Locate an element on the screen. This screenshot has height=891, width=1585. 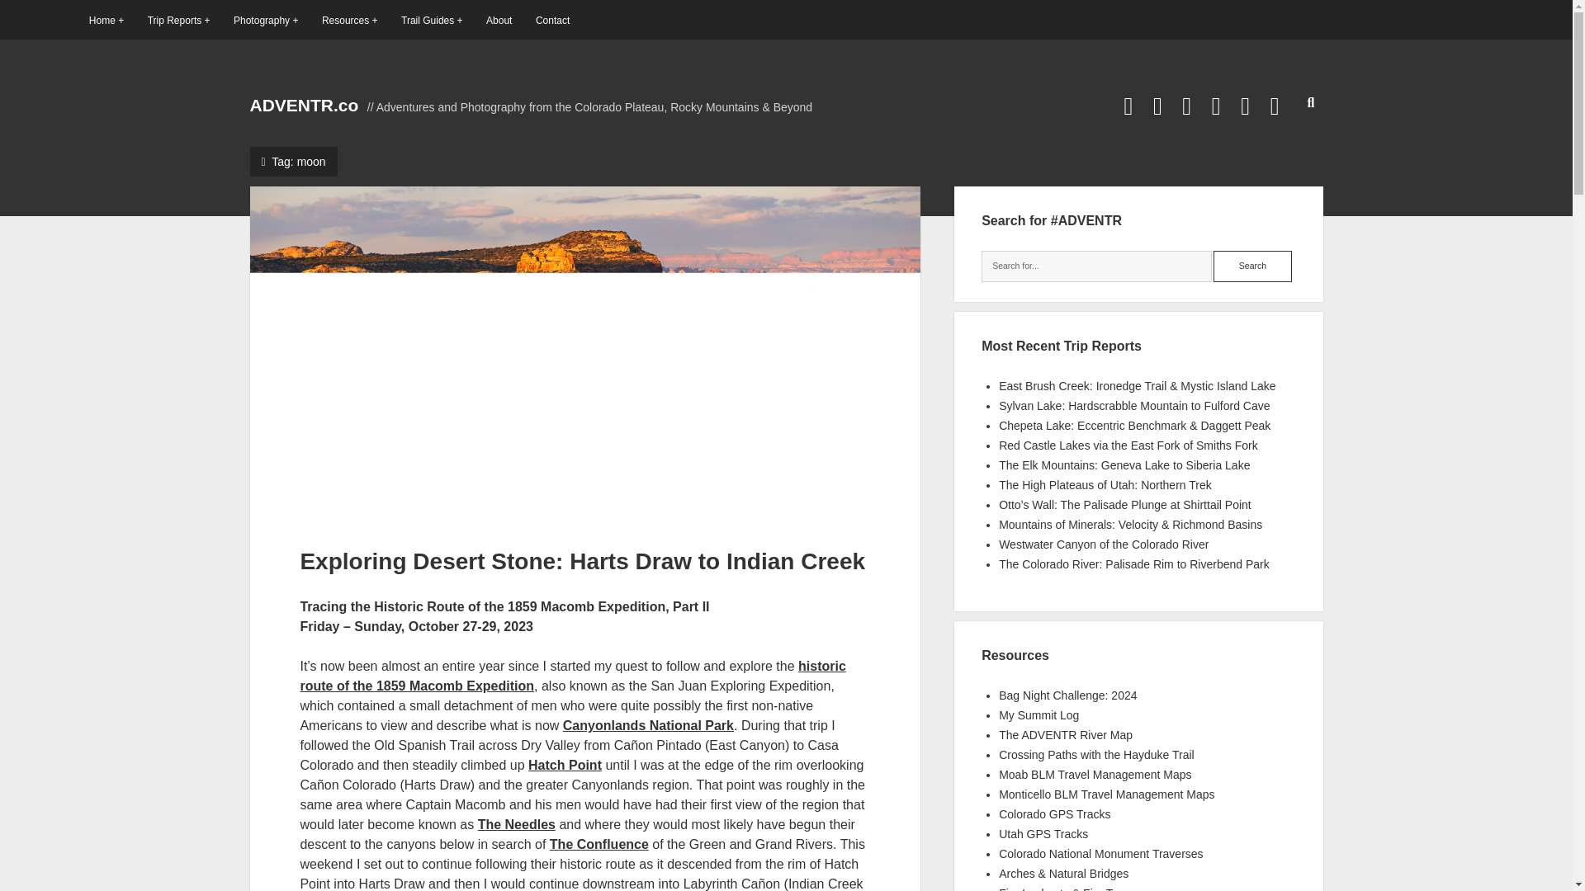
About ADVENTR.co is located at coordinates (499, 20).